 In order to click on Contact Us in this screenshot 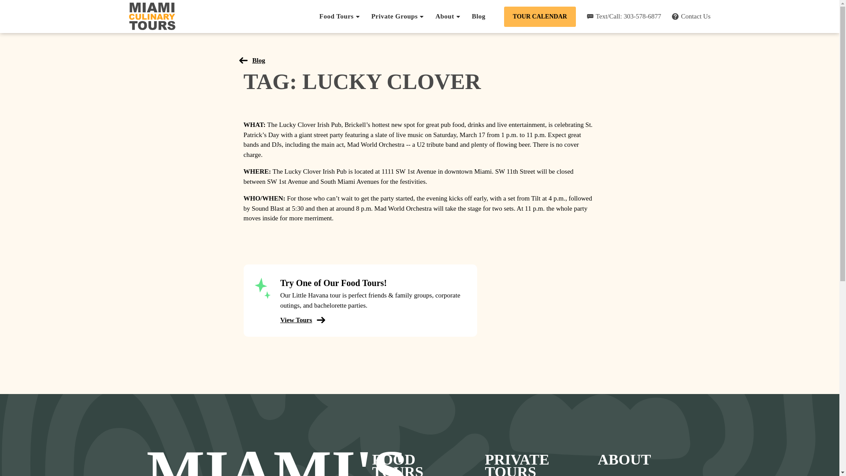, I will do `click(691, 17)`.